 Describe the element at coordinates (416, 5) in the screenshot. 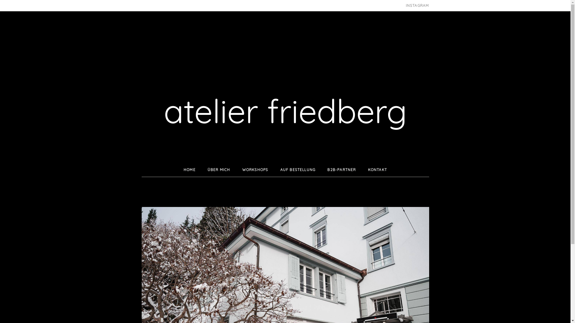

I see `INSTAGRAM` at that location.